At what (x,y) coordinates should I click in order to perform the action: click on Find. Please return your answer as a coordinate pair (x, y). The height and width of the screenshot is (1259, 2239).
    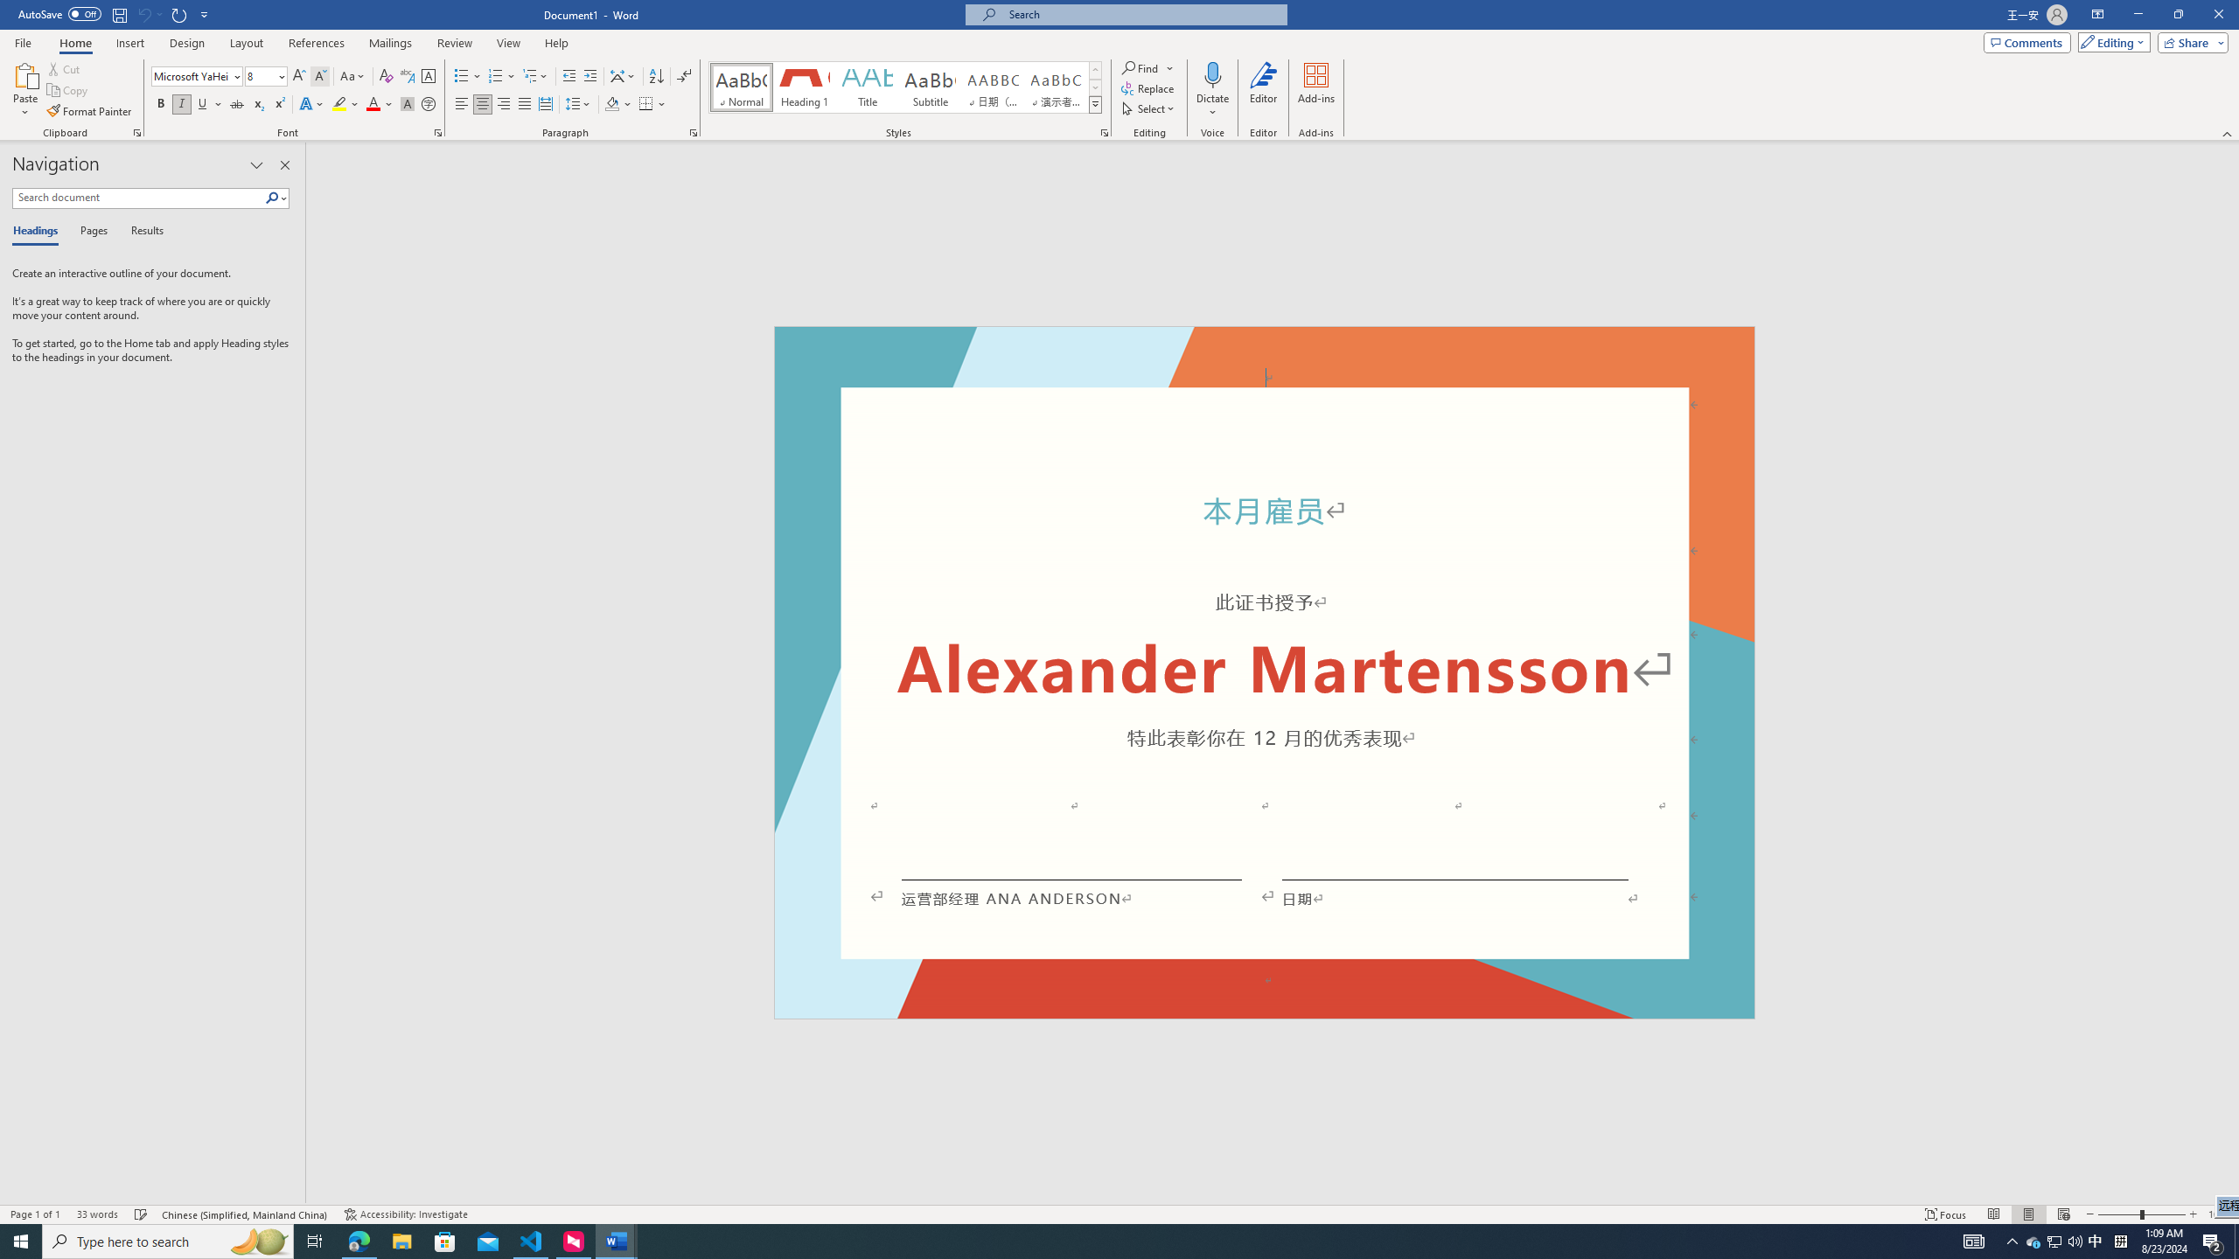
    Looking at the image, I should click on (1142, 68).